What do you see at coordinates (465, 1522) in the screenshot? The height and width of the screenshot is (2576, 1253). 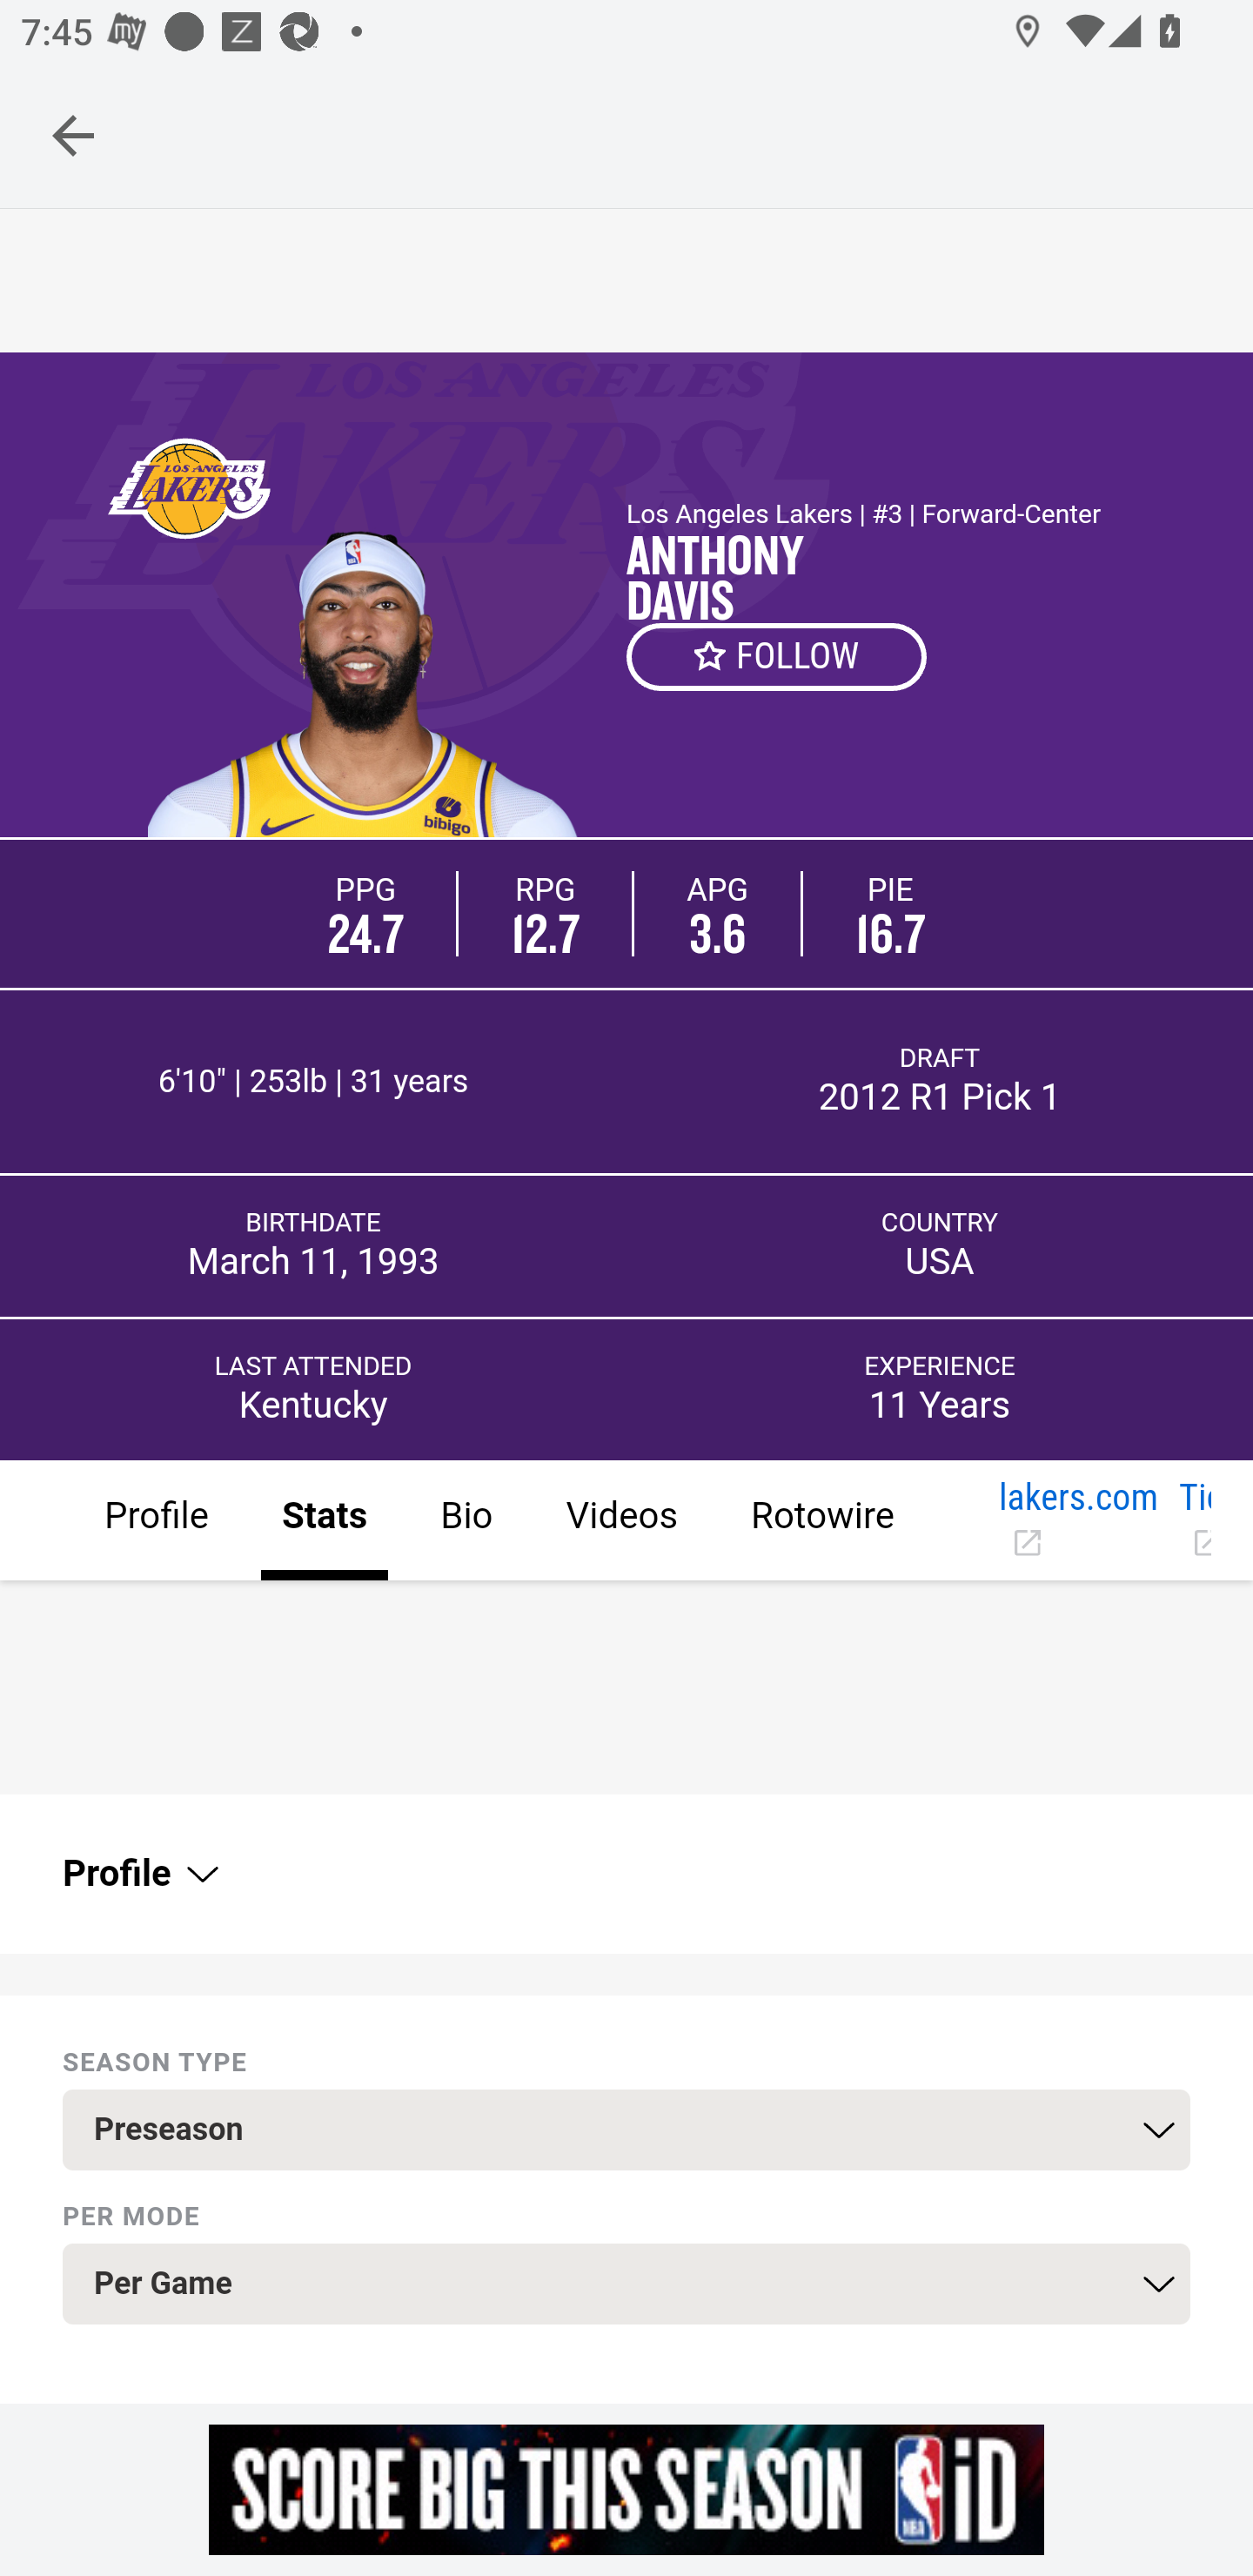 I see `Bio` at bounding box center [465, 1522].